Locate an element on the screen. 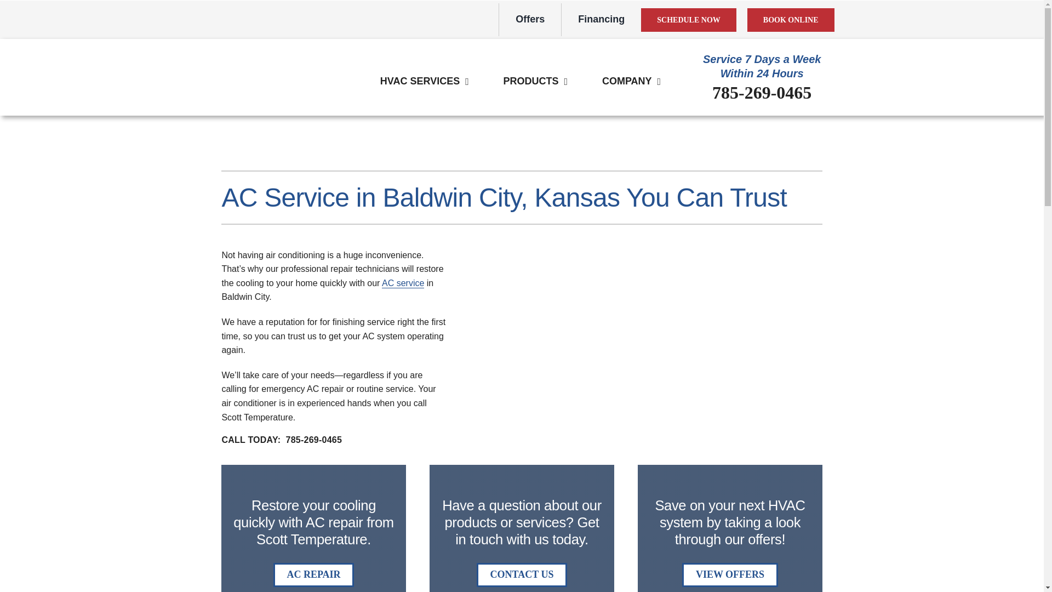 Image resolution: width=1052 pixels, height=592 pixels. Financing is located at coordinates (601, 20).